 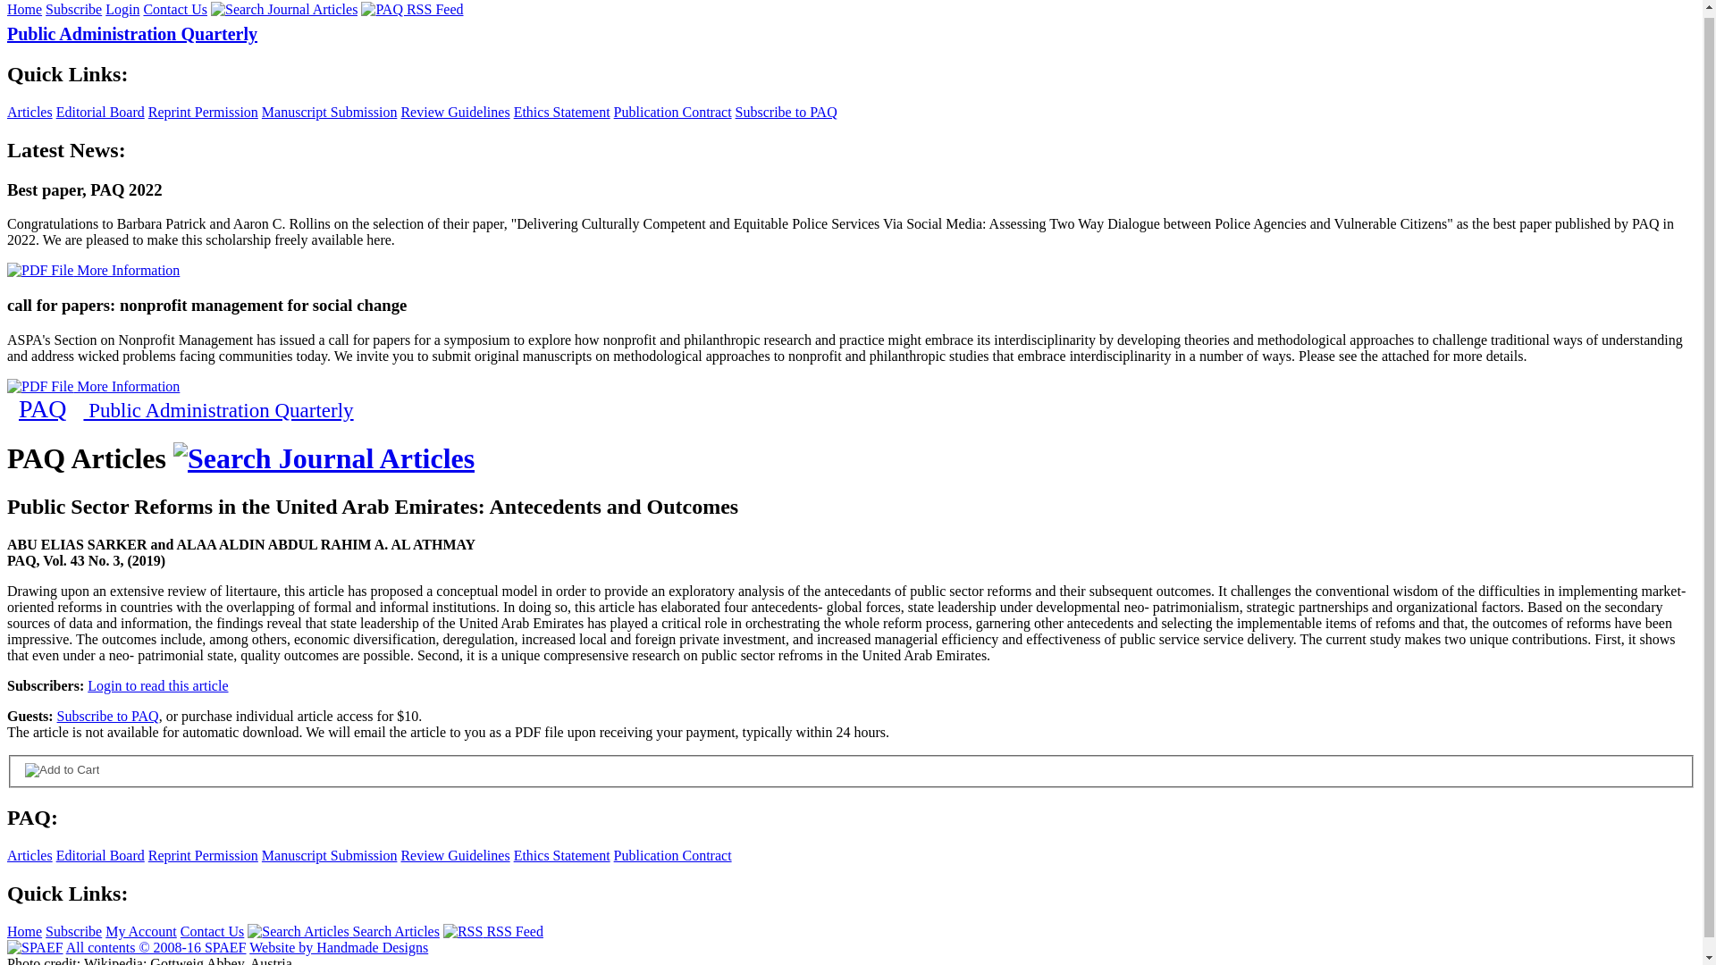 I want to click on Login to read this article, so click(x=157, y=686).